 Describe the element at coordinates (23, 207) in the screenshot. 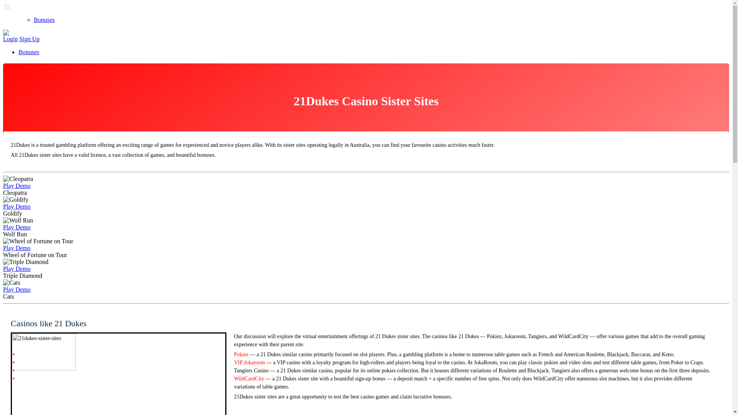

I see `Demo` at that location.